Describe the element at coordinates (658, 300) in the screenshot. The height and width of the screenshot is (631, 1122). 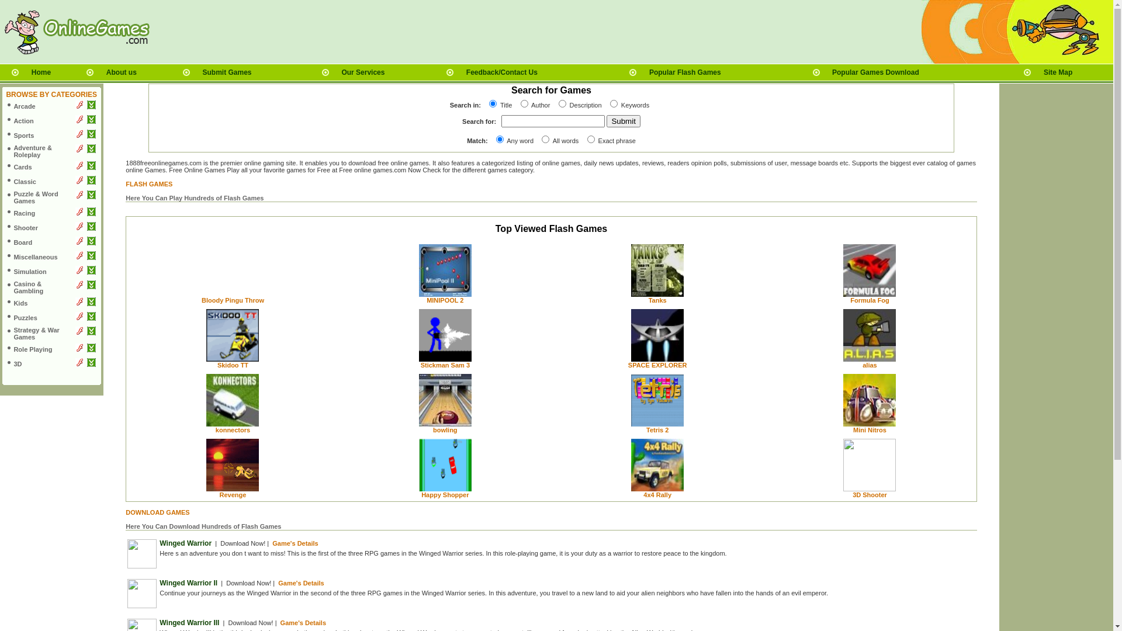
I see `Tanks` at that location.